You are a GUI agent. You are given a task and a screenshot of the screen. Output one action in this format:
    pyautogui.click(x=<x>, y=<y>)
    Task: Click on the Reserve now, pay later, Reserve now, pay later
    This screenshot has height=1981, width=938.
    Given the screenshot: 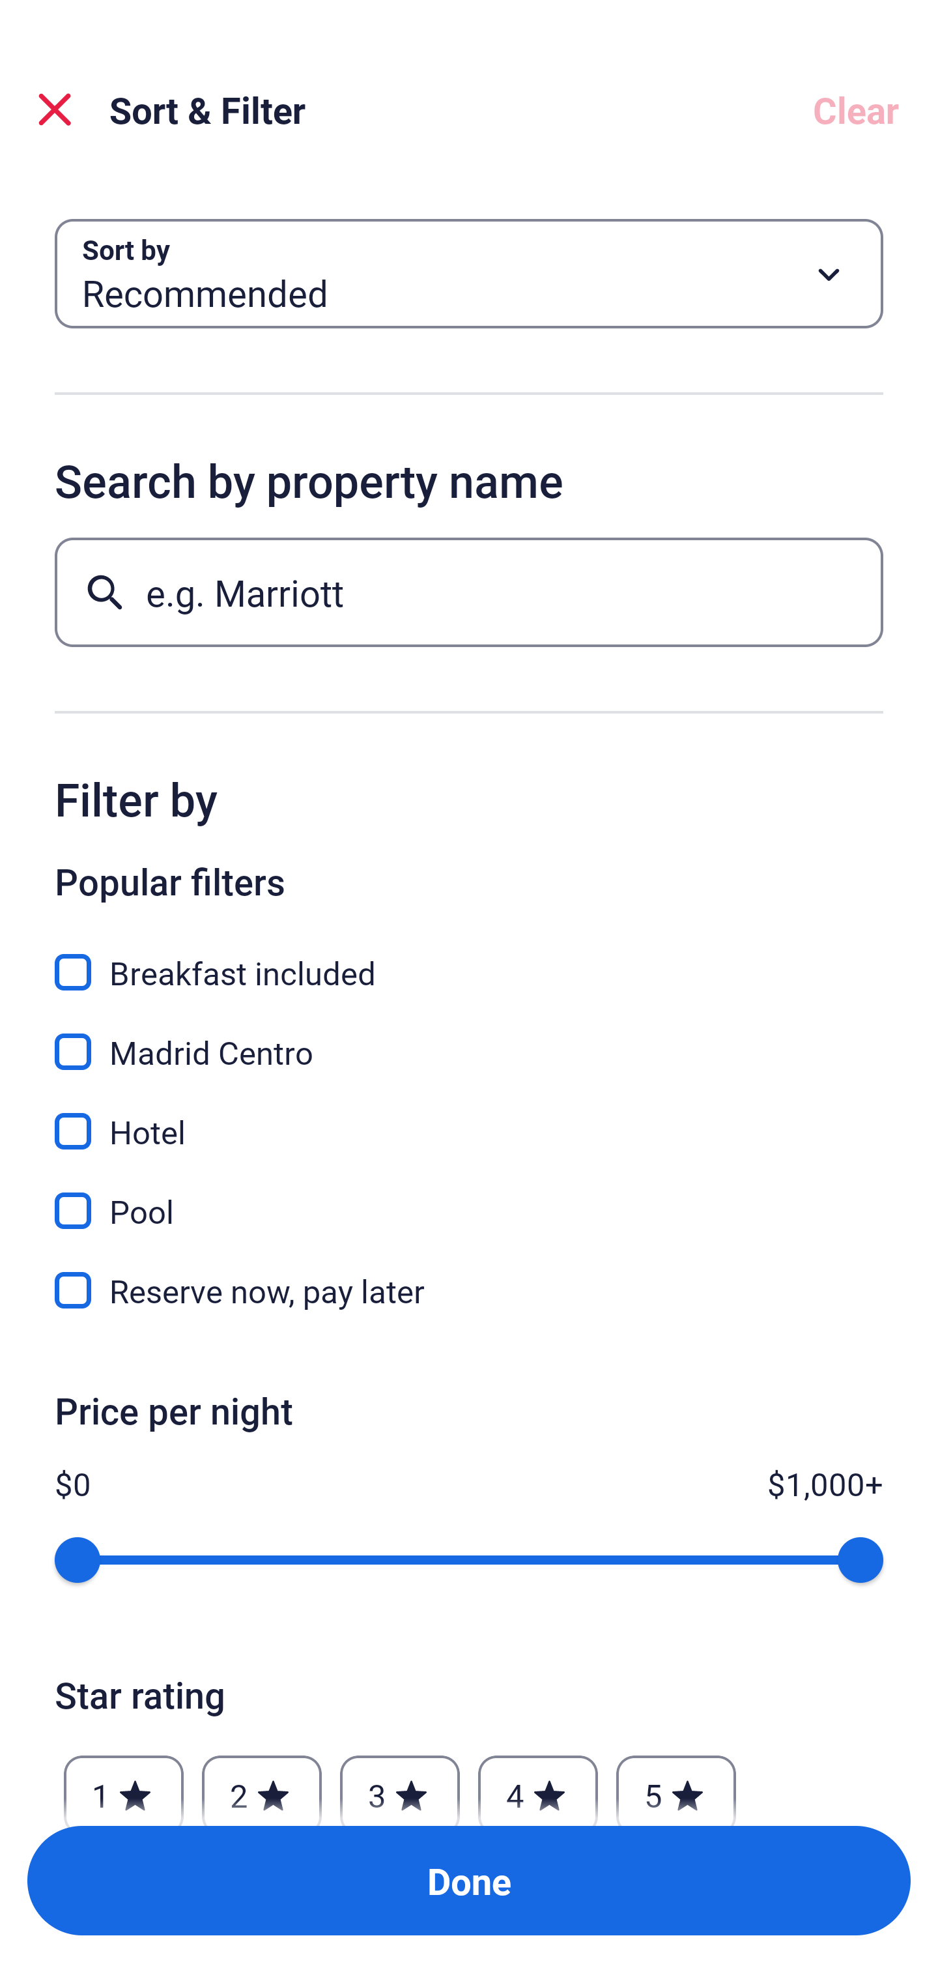 What is the action you would take?
    pyautogui.click(x=469, y=1290)
    